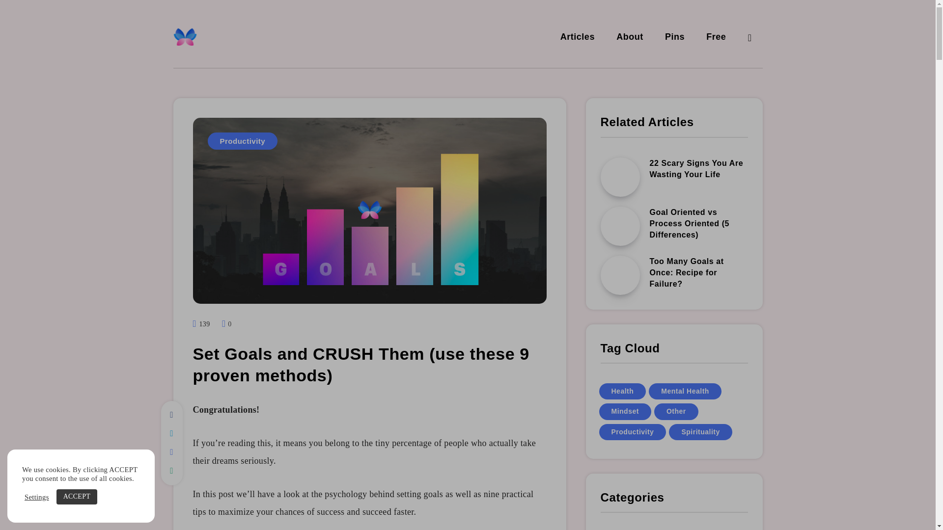  Describe the element at coordinates (674, 37) in the screenshot. I see `Pins` at that location.